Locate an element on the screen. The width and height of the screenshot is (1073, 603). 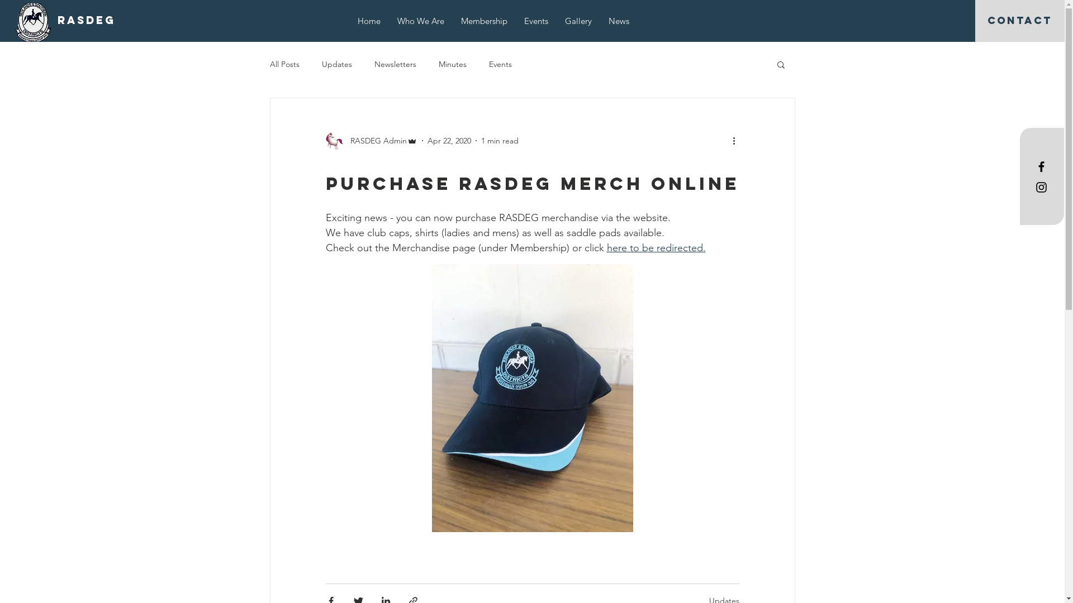
Membership is located at coordinates (484, 21).